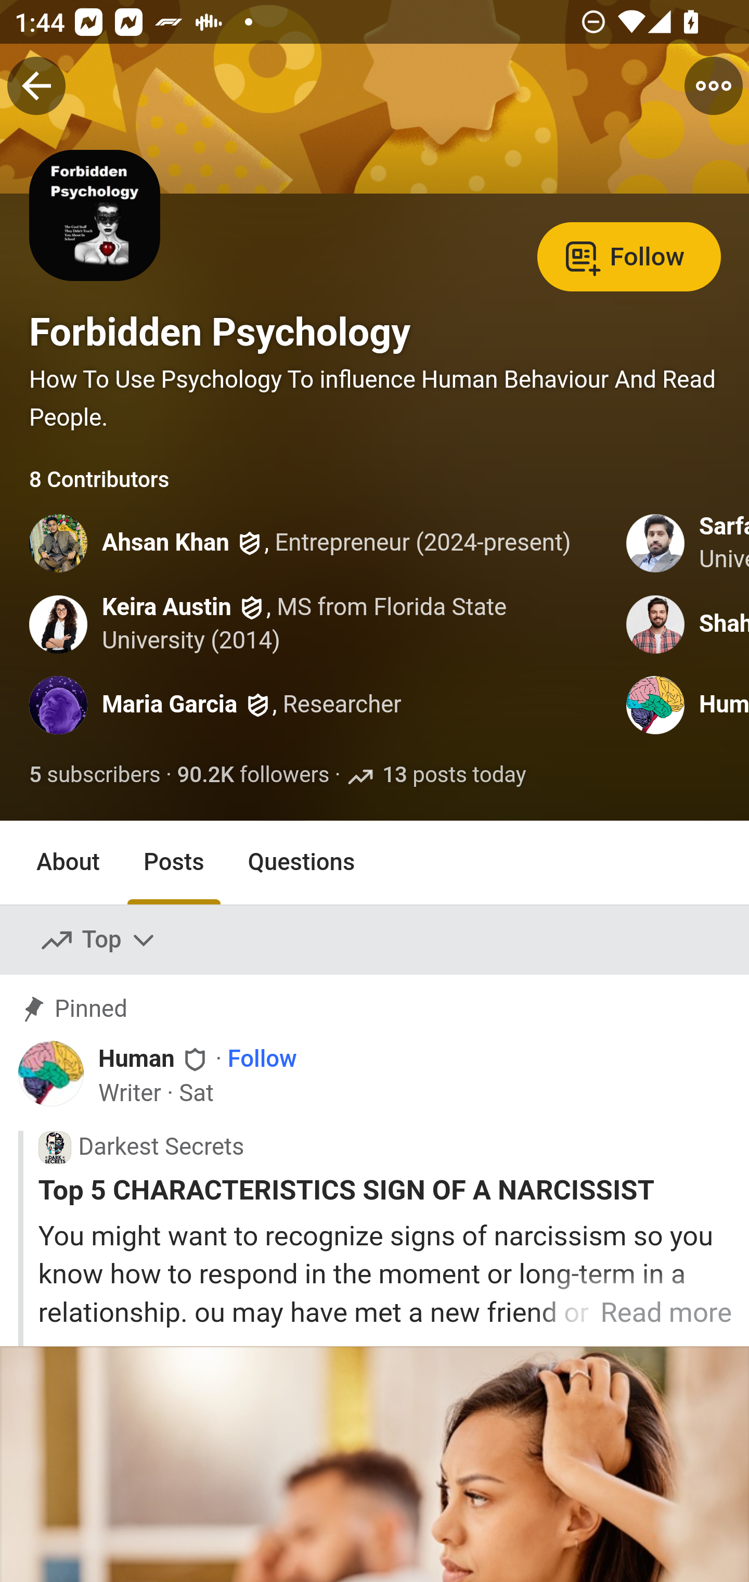 This screenshot has height=1582, width=749. I want to click on Follow, so click(262, 1061).